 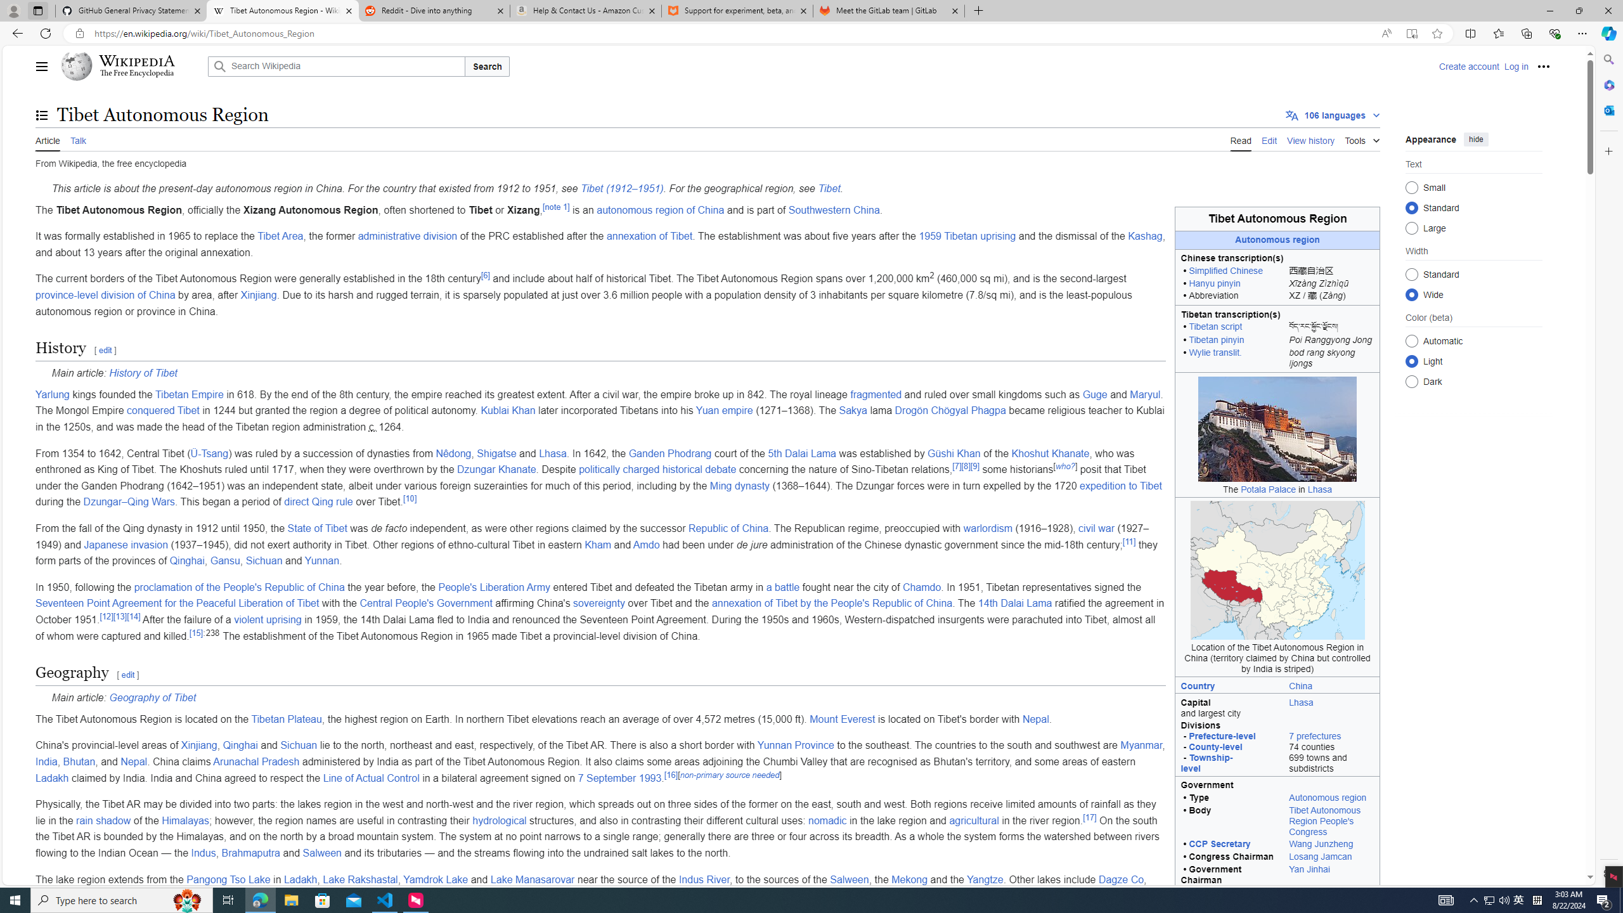 I want to click on Yan Jinhai, so click(x=1331, y=875).